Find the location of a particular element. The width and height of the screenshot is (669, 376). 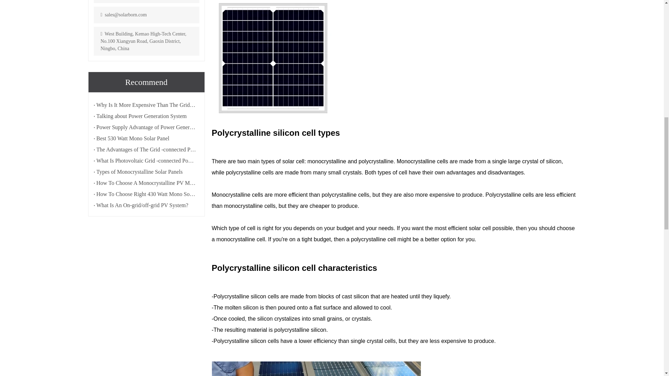

Polycrystalline silicon cell processing is located at coordinates (316, 368).